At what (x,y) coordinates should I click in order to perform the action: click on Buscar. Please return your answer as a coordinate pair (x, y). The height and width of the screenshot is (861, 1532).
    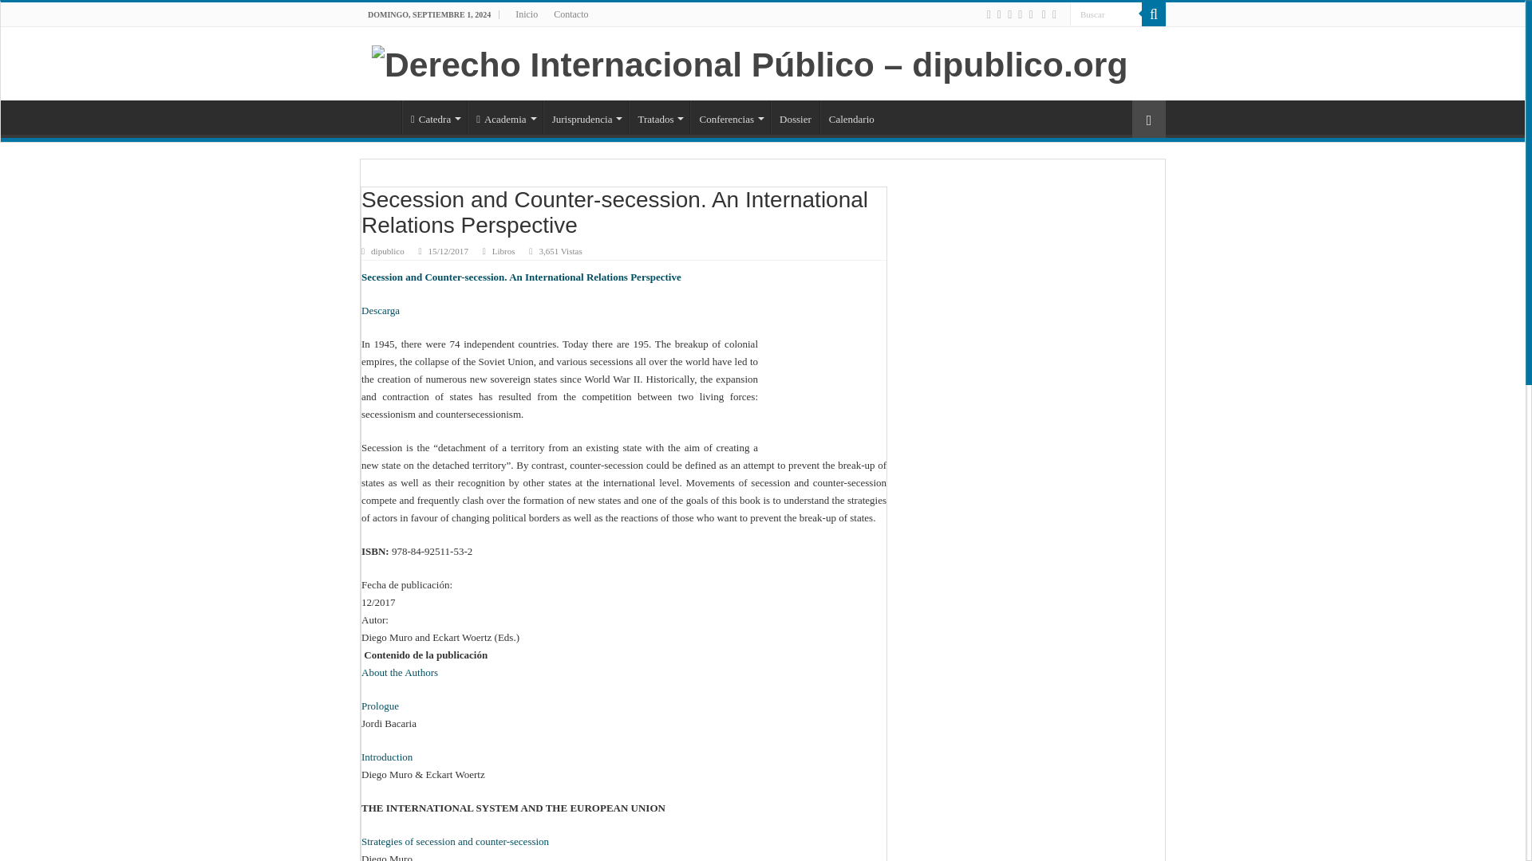
    Looking at the image, I should click on (1154, 14).